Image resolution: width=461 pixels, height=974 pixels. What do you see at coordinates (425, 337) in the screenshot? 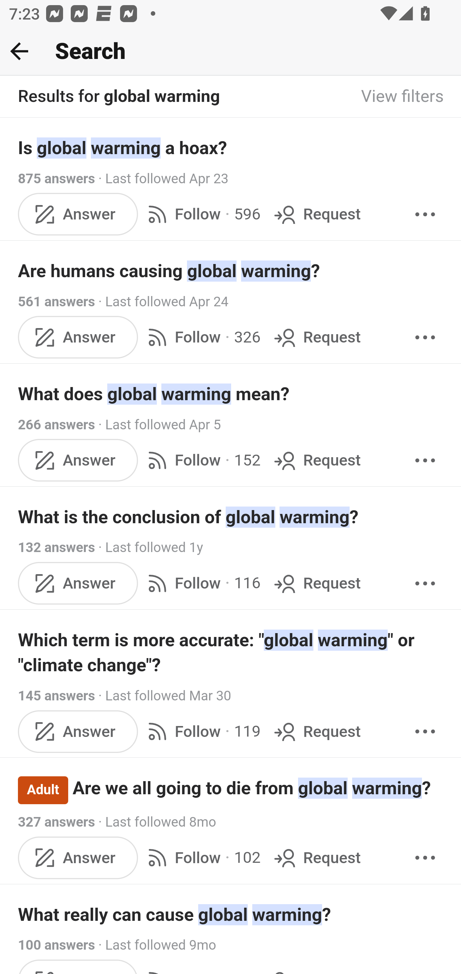
I see `More` at bounding box center [425, 337].